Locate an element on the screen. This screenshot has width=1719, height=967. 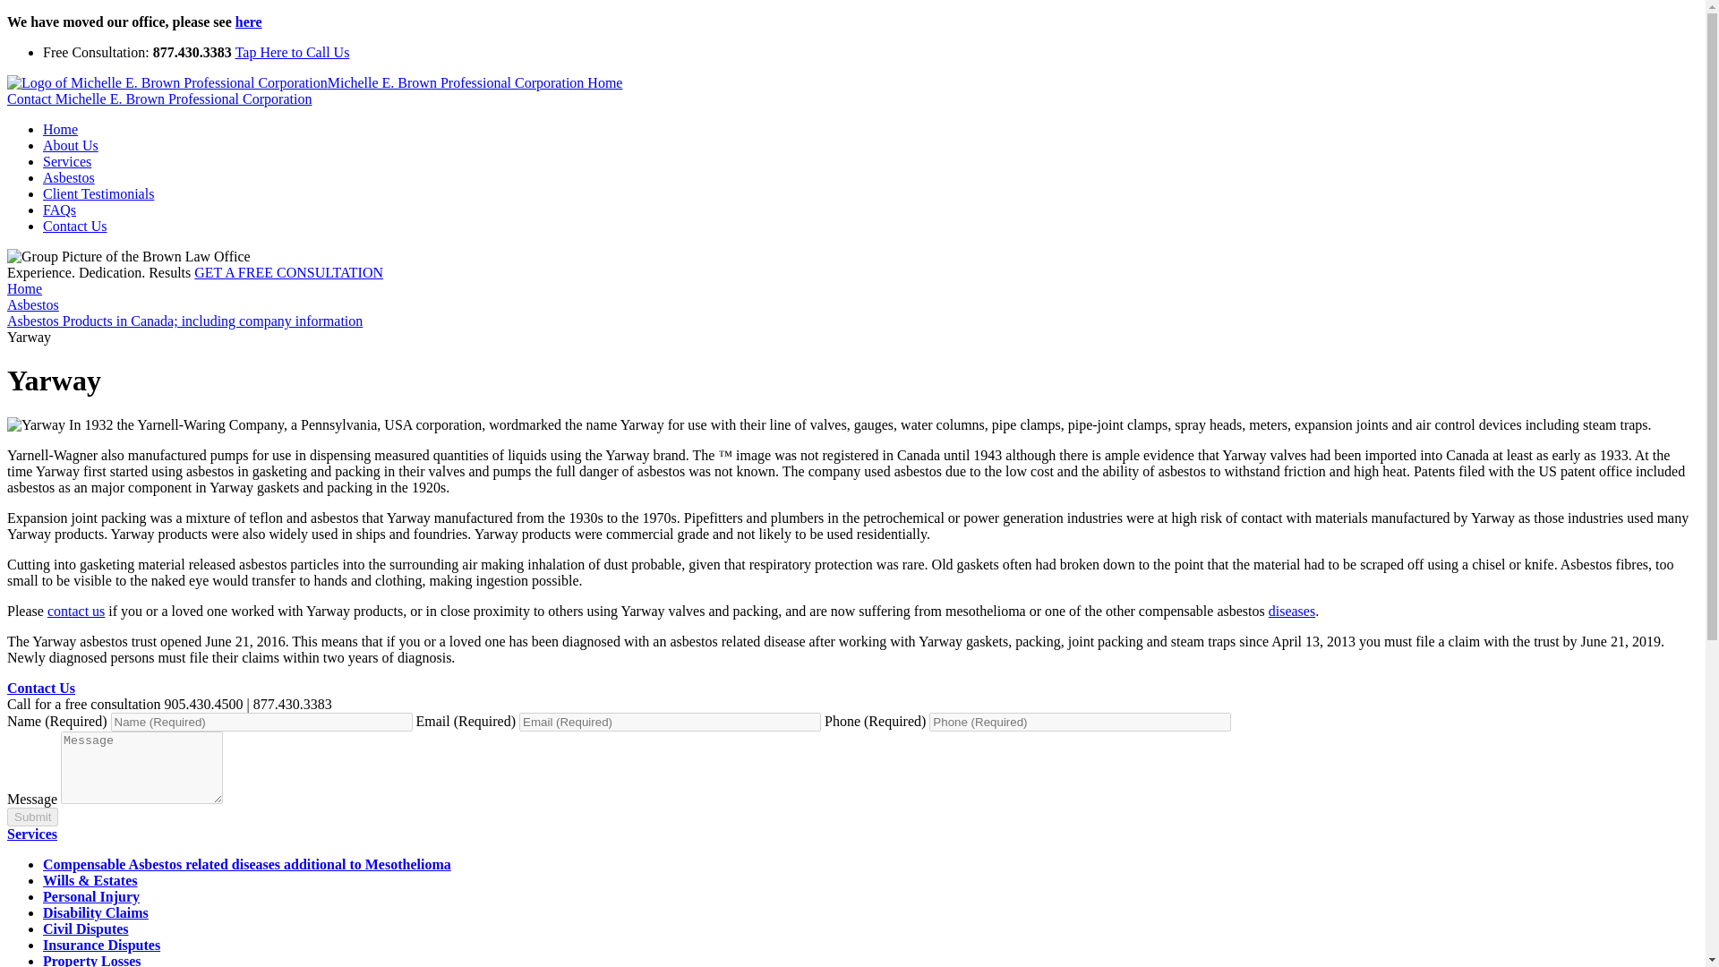
Insurance Disputes is located at coordinates (101, 944).